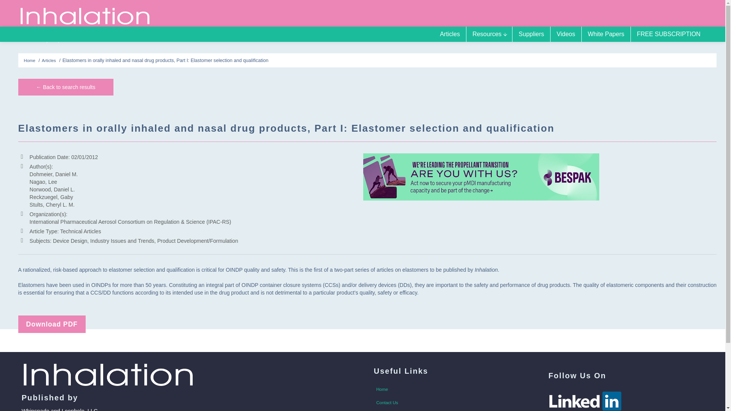 The height and width of the screenshot is (411, 731). I want to click on Home, so click(30, 61).